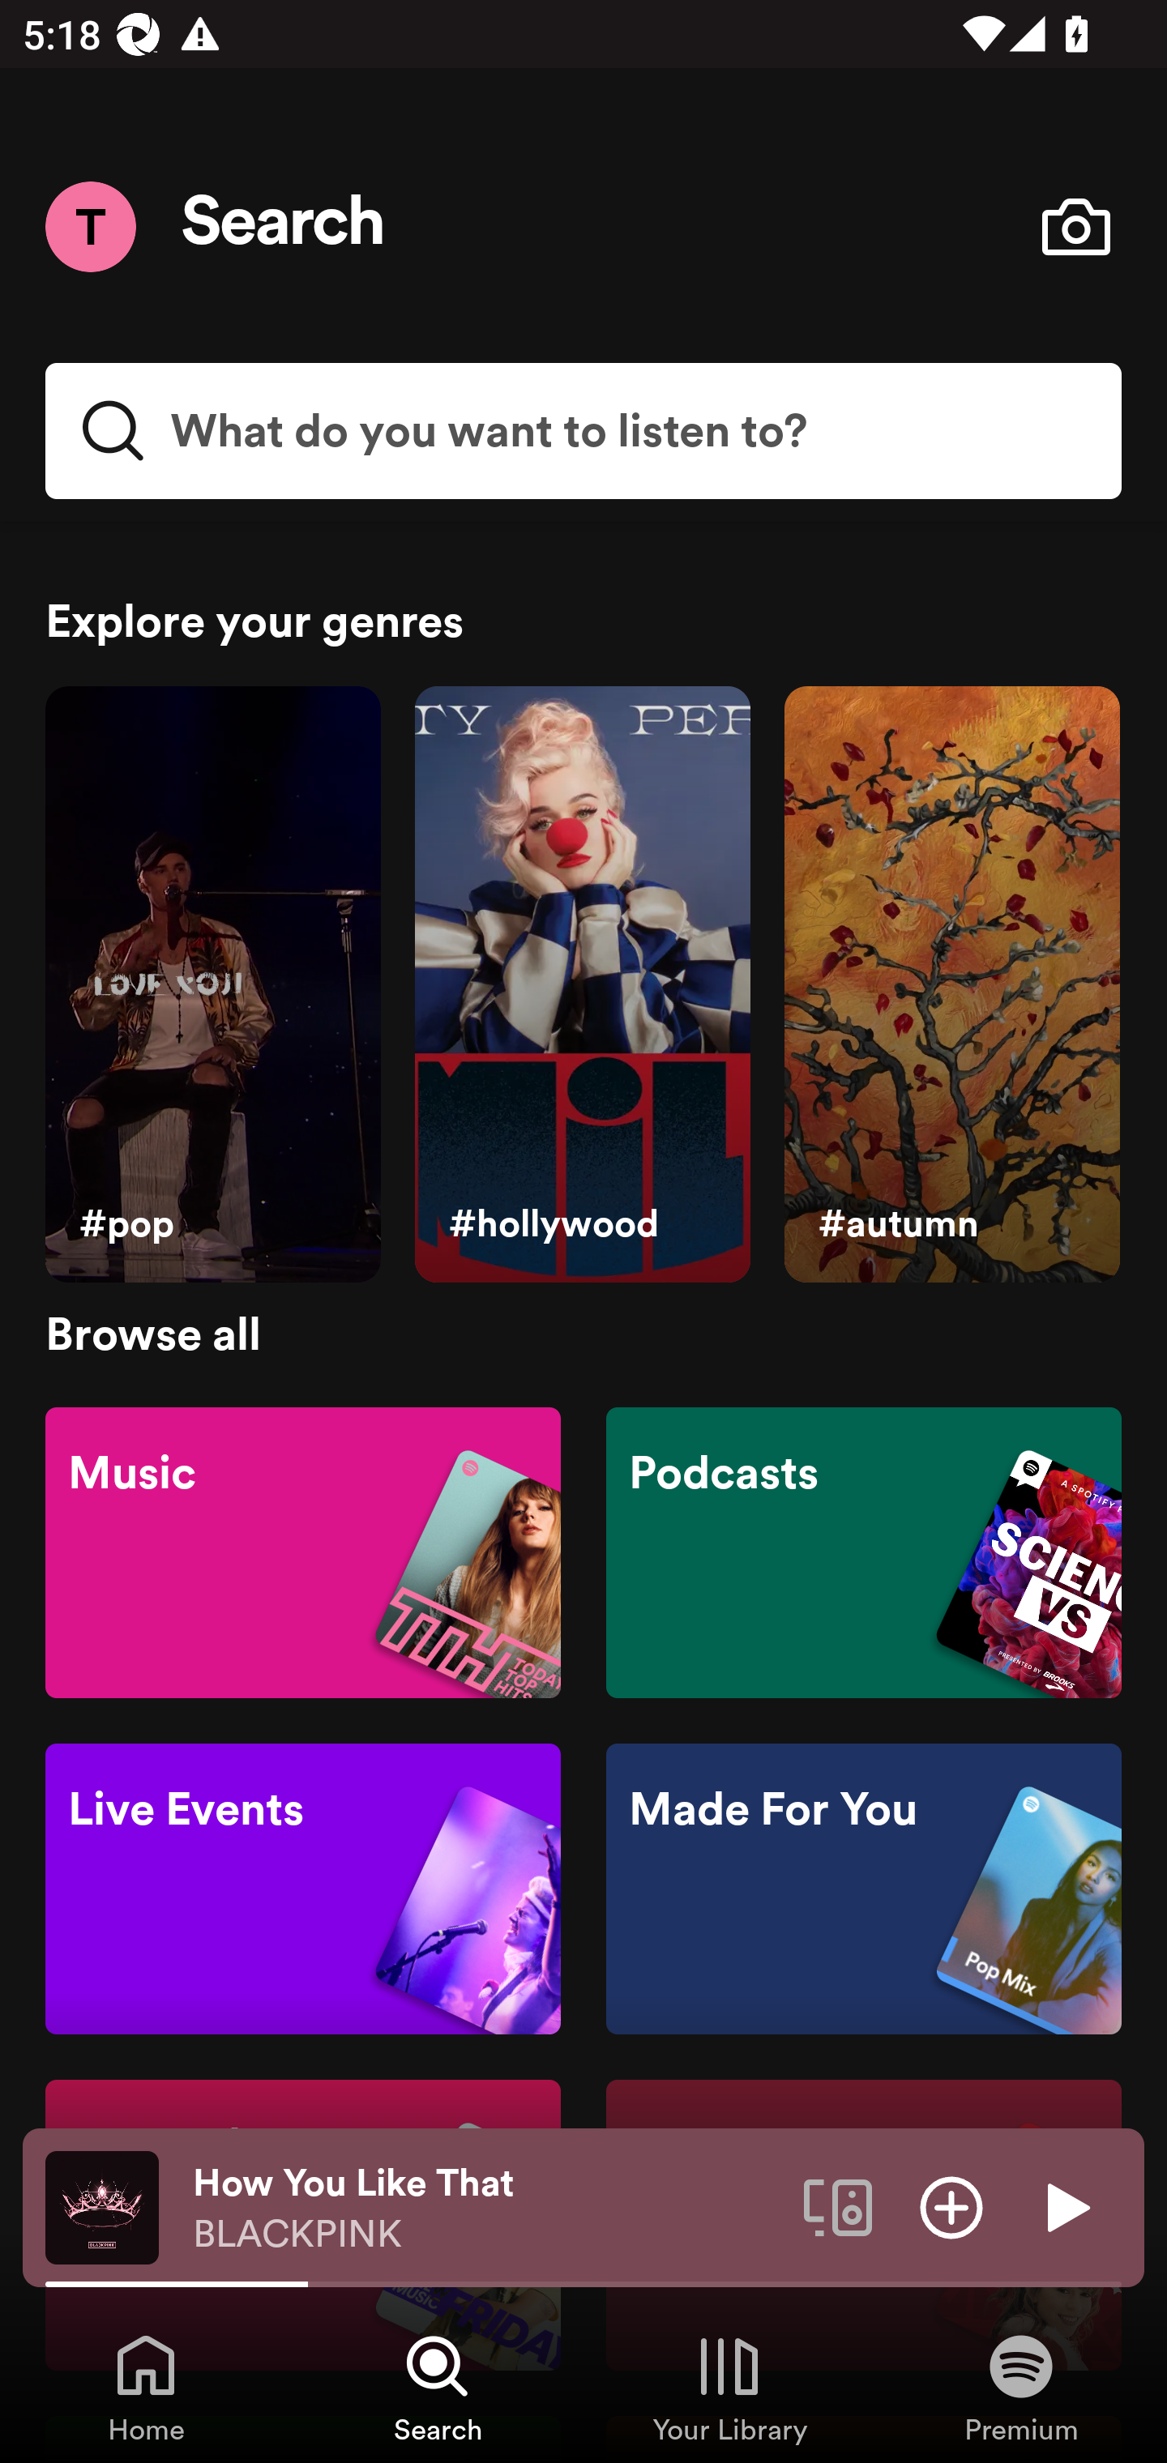  I want to click on Music, so click(303, 1551).